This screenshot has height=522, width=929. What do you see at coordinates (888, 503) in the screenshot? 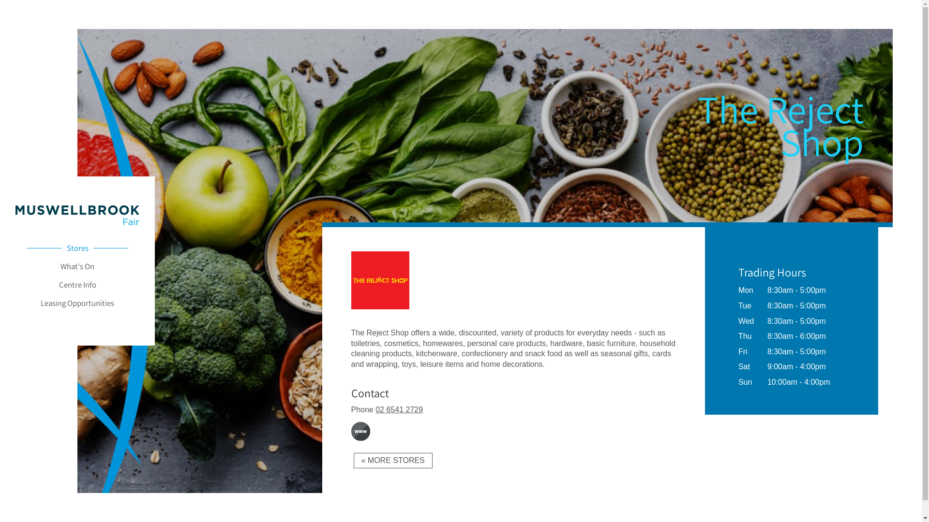
I see `Website designed and developed by Clear Pixel, Brisbane` at bounding box center [888, 503].